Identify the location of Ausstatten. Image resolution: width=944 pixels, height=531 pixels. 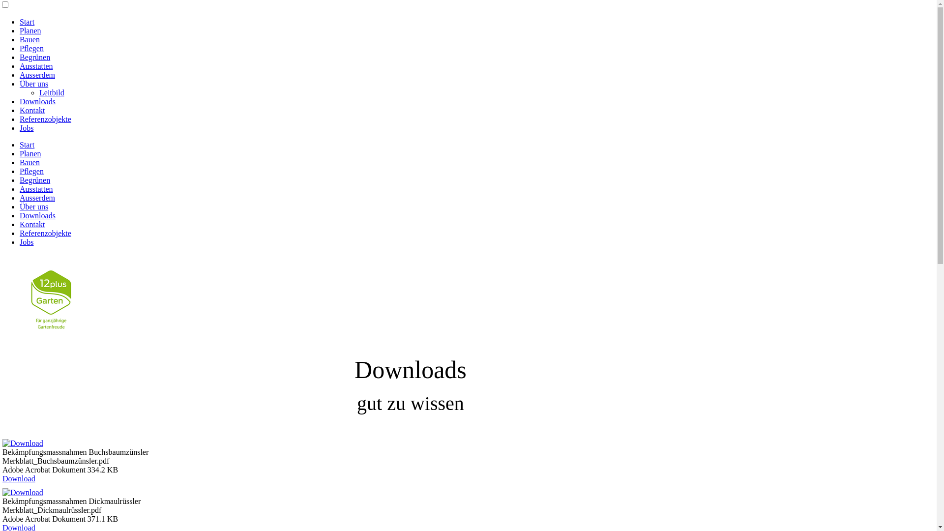
(36, 66).